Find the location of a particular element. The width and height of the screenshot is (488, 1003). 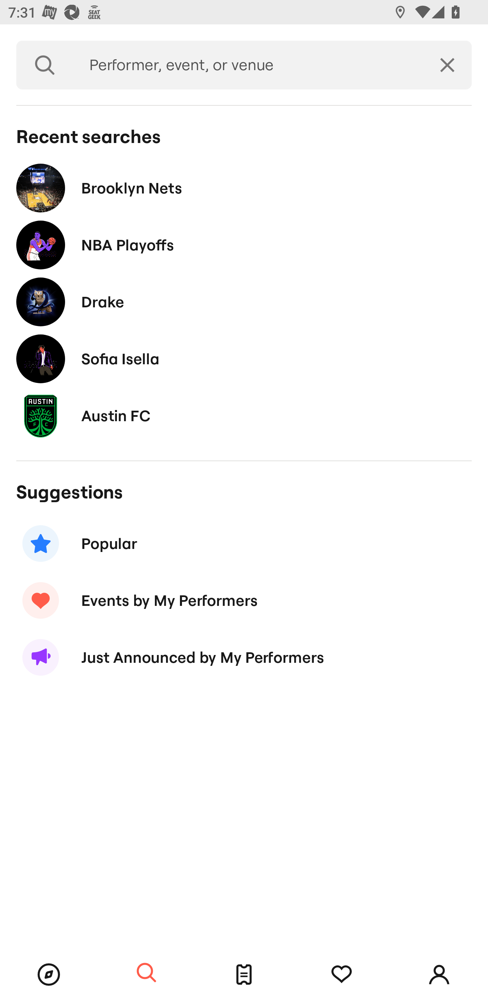

Sofia Isella is located at coordinates (244, 359).